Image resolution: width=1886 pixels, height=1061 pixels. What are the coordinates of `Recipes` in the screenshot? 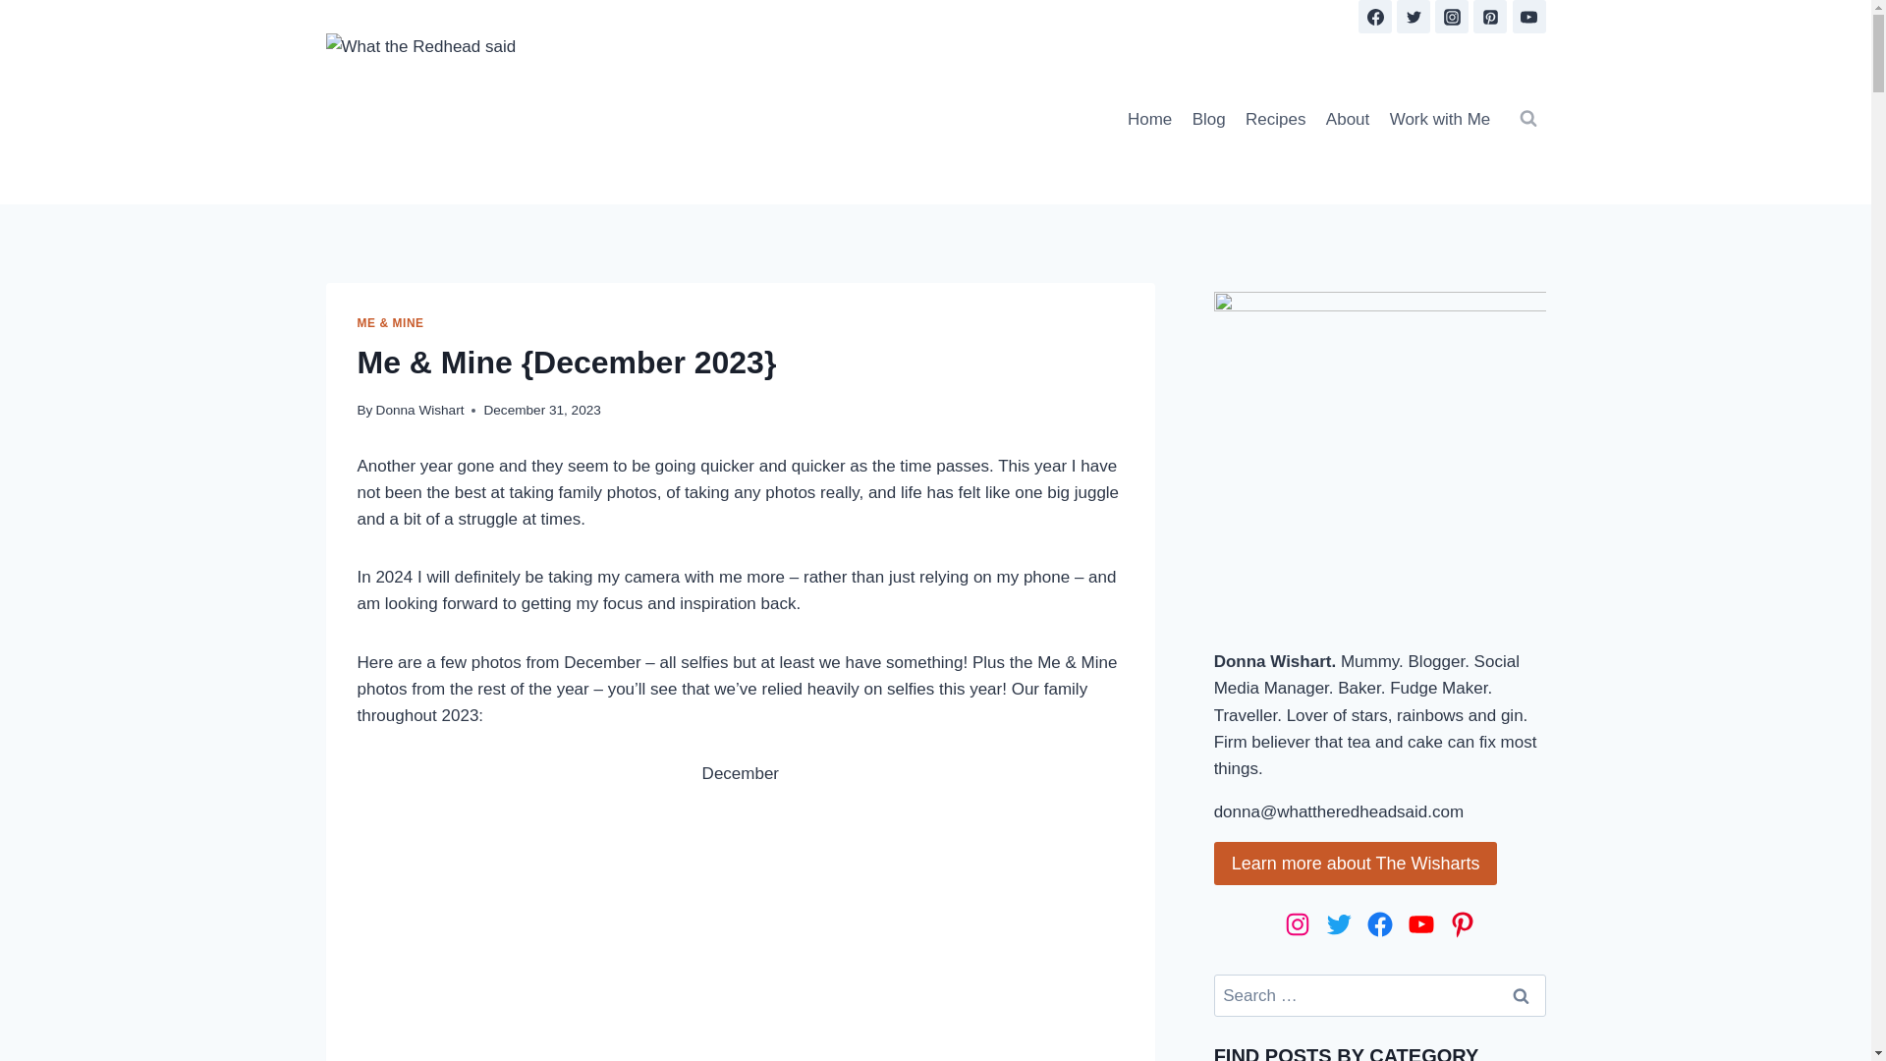 It's located at (1275, 118).